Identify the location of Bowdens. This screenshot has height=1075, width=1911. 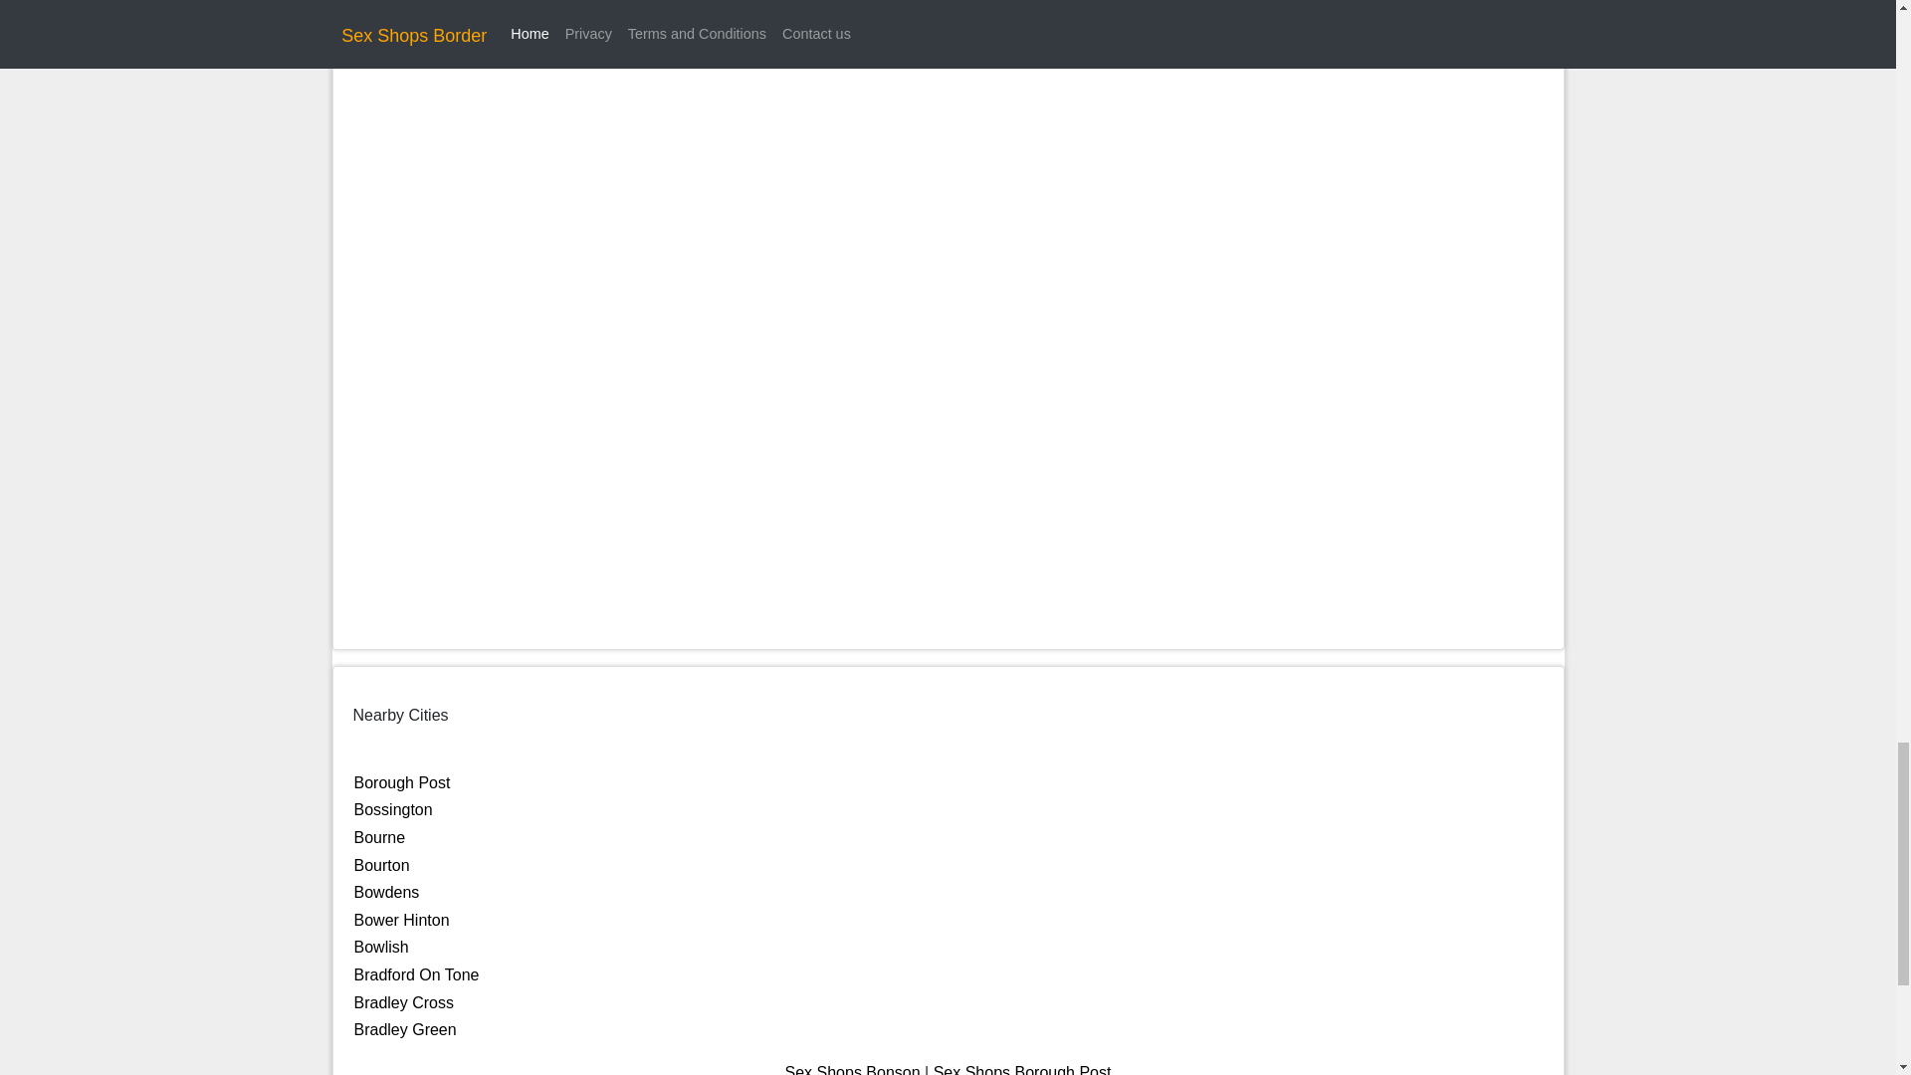
(386, 892).